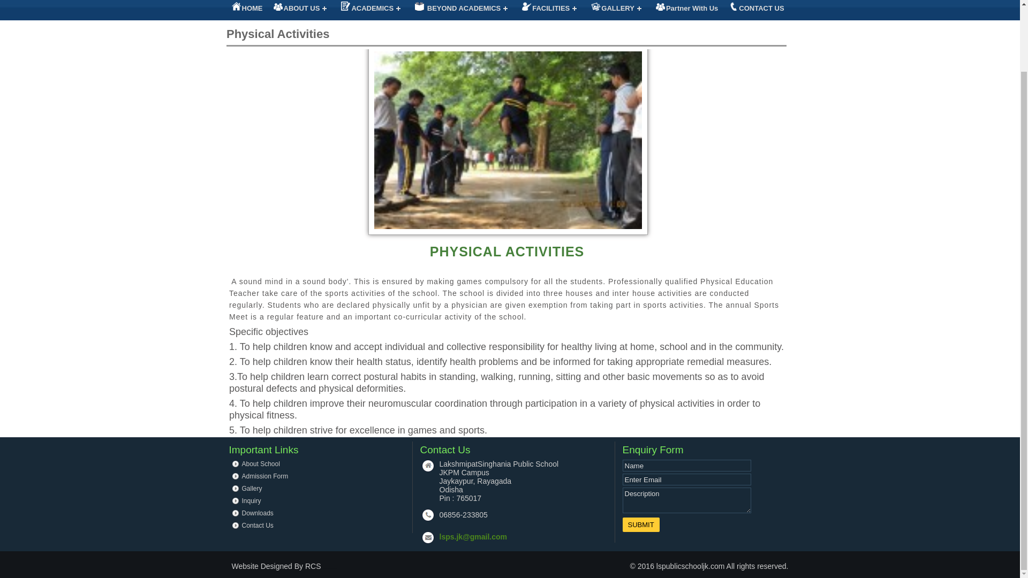 The width and height of the screenshot is (1028, 578). Describe the element at coordinates (686, 480) in the screenshot. I see `Enter Email` at that location.